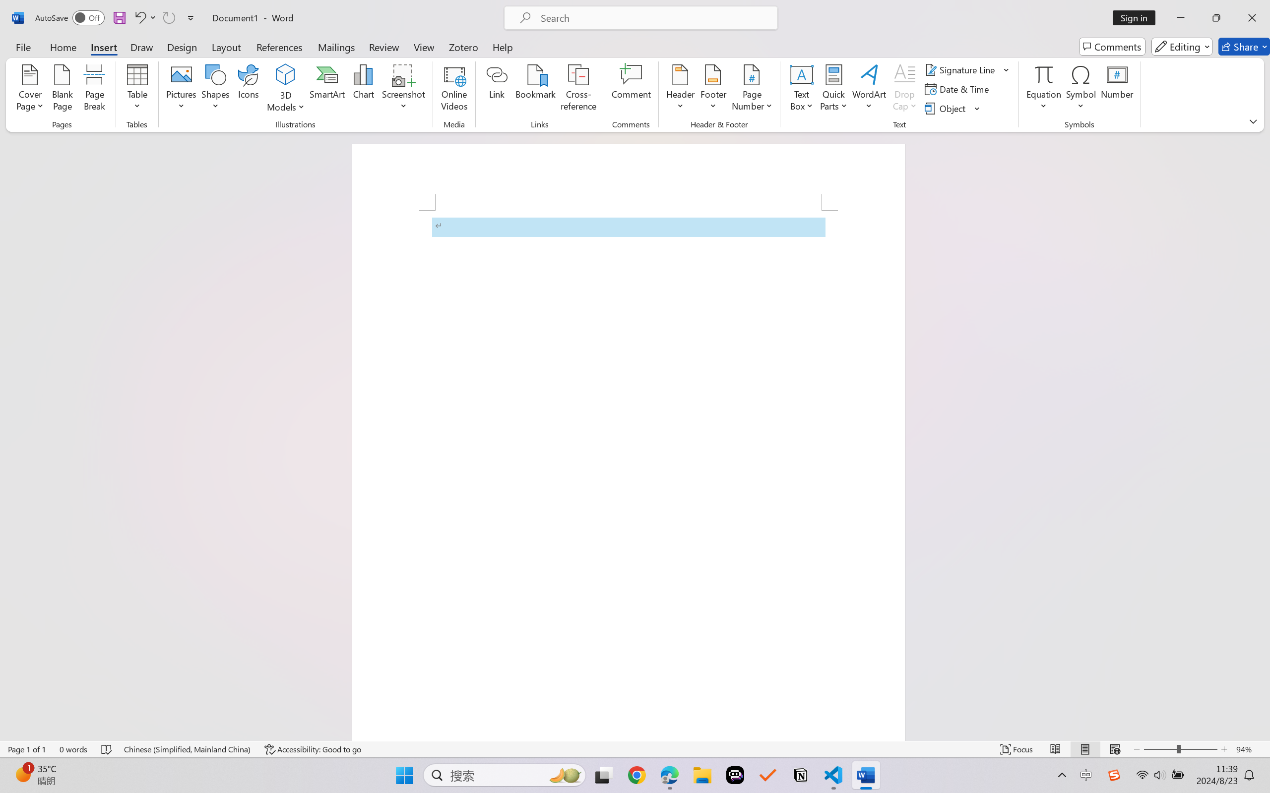 Image resolution: width=1270 pixels, height=793 pixels. Describe the element at coordinates (169, 18) in the screenshot. I see `Can't Repeat` at that location.